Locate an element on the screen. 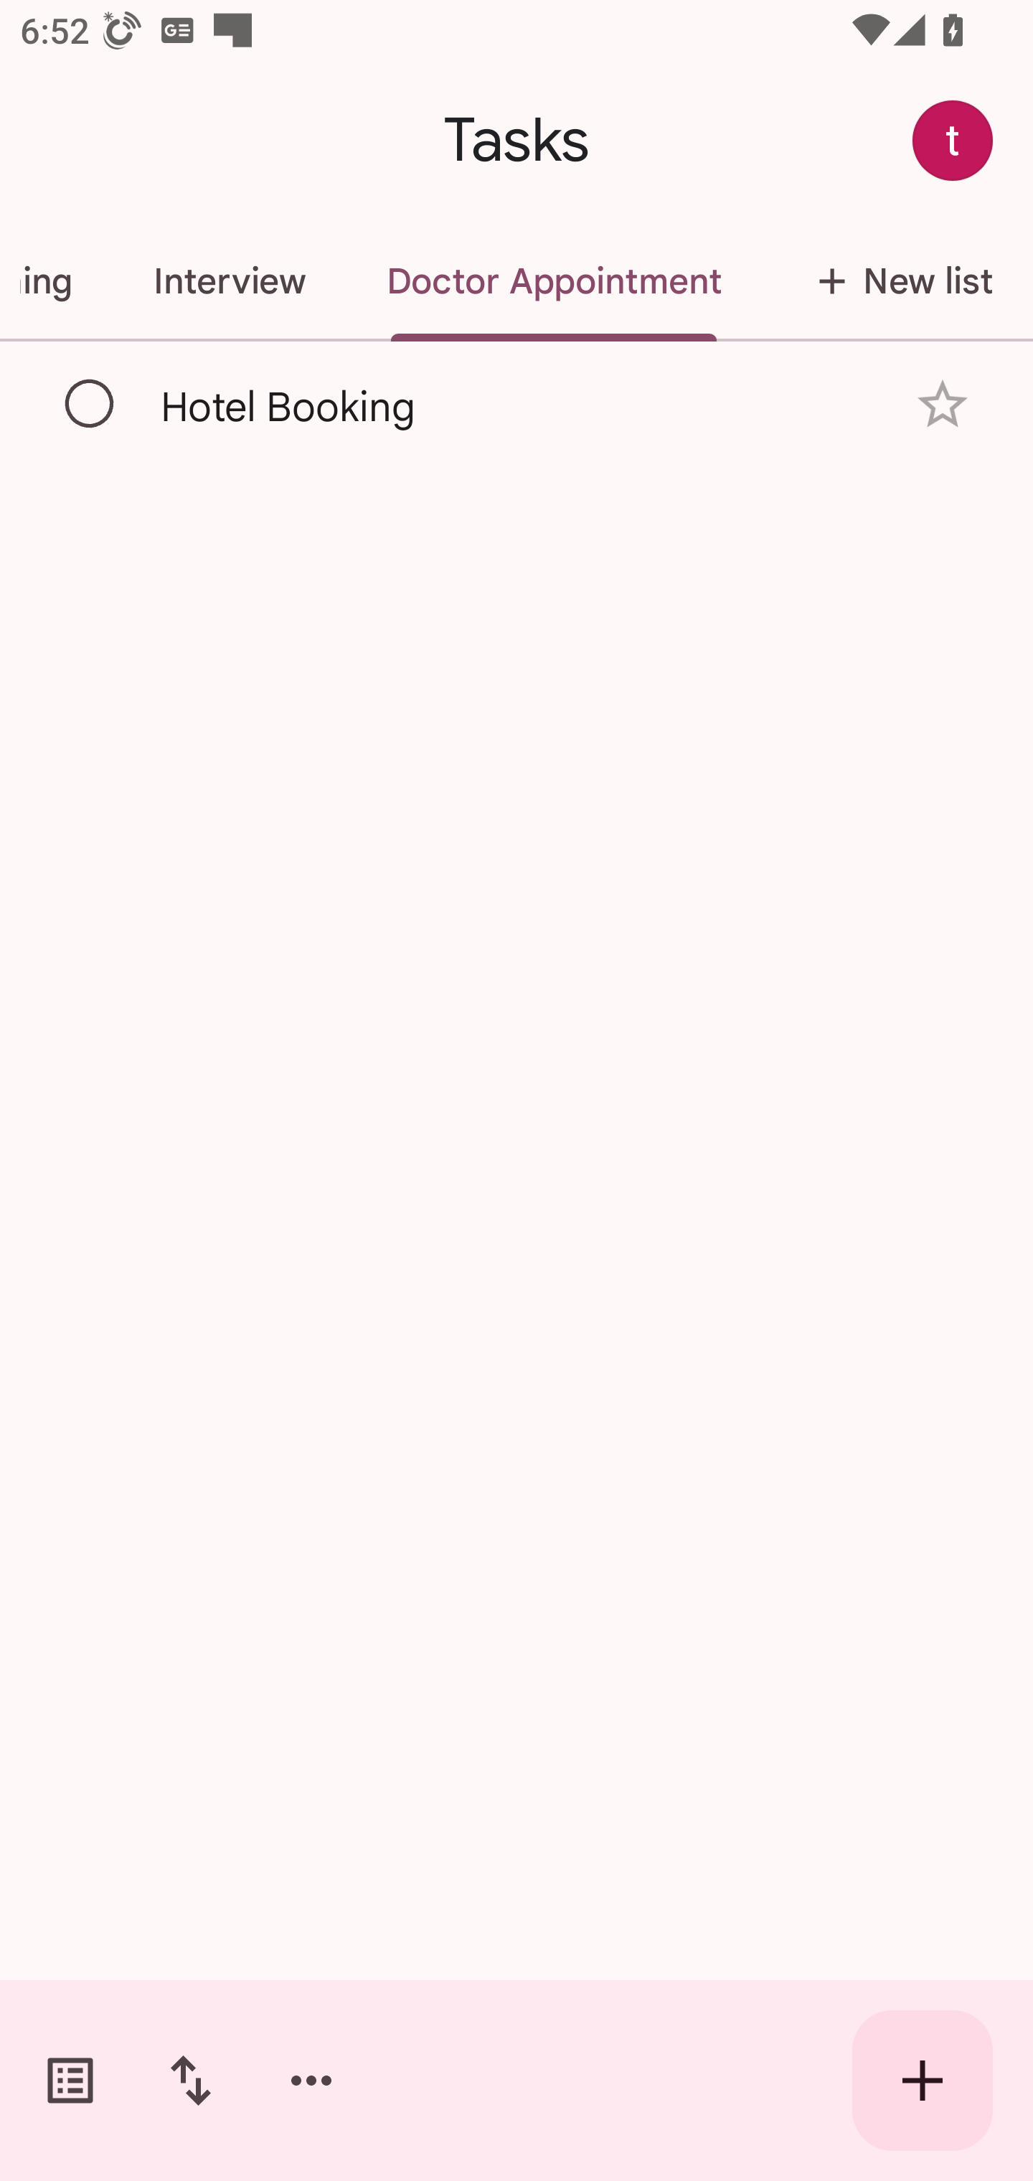  New list is located at coordinates (897, 281).